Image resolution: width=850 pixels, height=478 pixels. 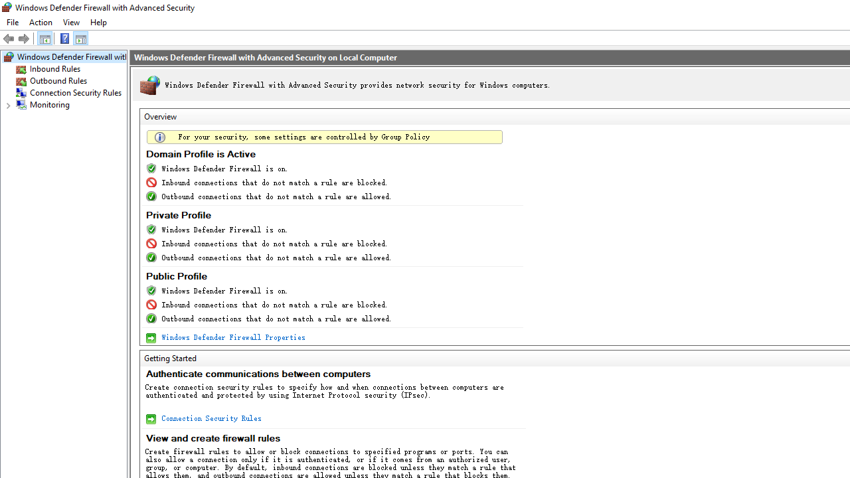 What do you see at coordinates (41, 23) in the screenshot?
I see `Action` at bounding box center [41, 23].